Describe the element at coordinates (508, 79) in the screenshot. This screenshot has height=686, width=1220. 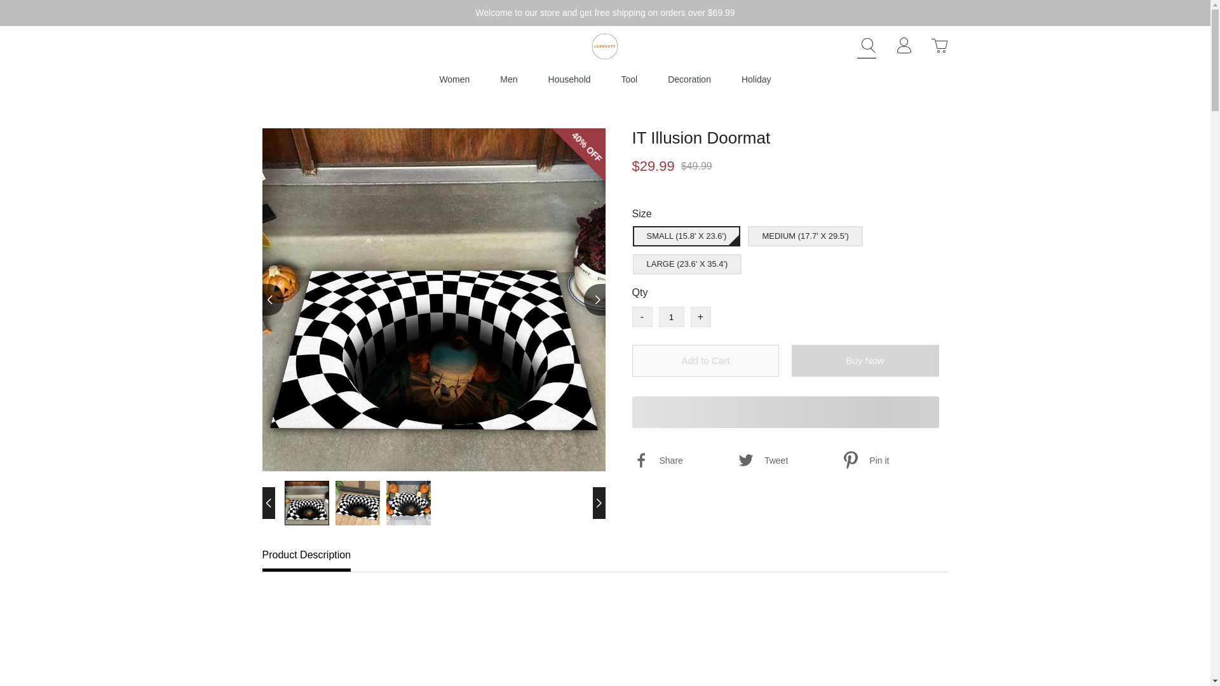
I see `Men` at that location.